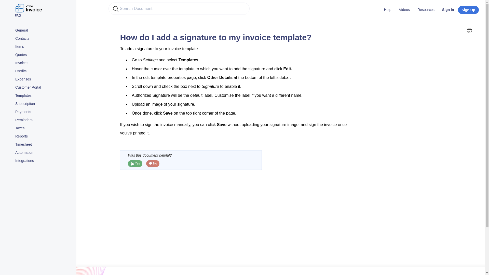 The image size is (489, 275). Describe the element at coordinates (43, 63) in the screenshot. I see `Invoices` at that location.